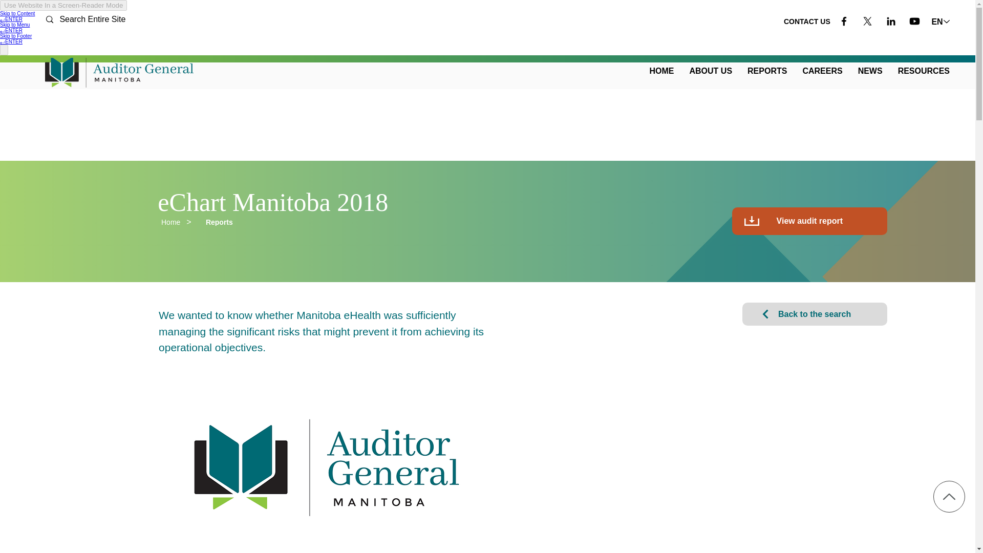 This screenshot has width=983, height=553. Describe the element at coordinates (219, 222) in the screenshot. I see `Reports` at that location.